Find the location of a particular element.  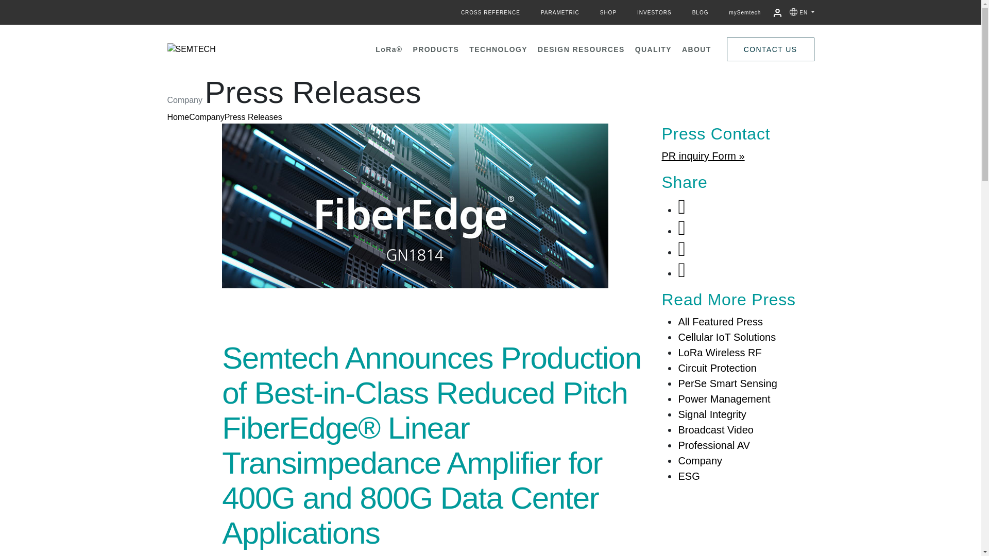

SHOP is located at coordinates (608, 12).